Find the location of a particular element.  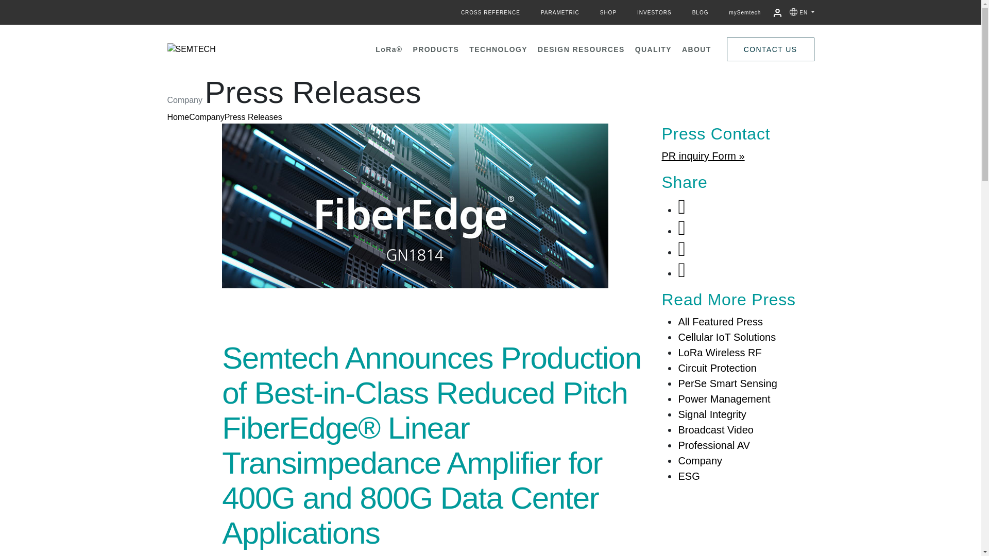

SHOP is located at coordinates (608, 12).